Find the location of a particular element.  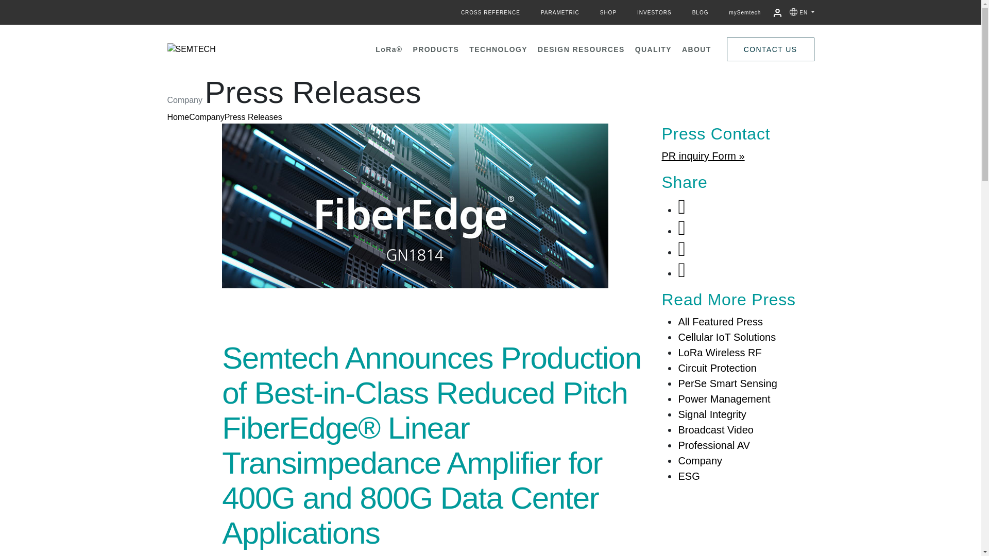

SHOP is located at coordinates (608, 12).